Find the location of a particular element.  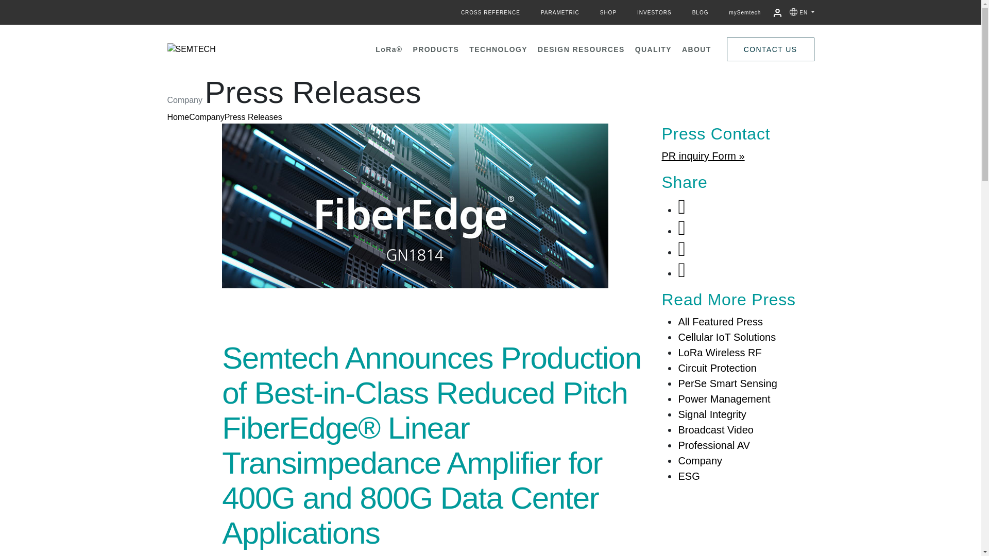

SHOP is located at coordinates (608, 12).